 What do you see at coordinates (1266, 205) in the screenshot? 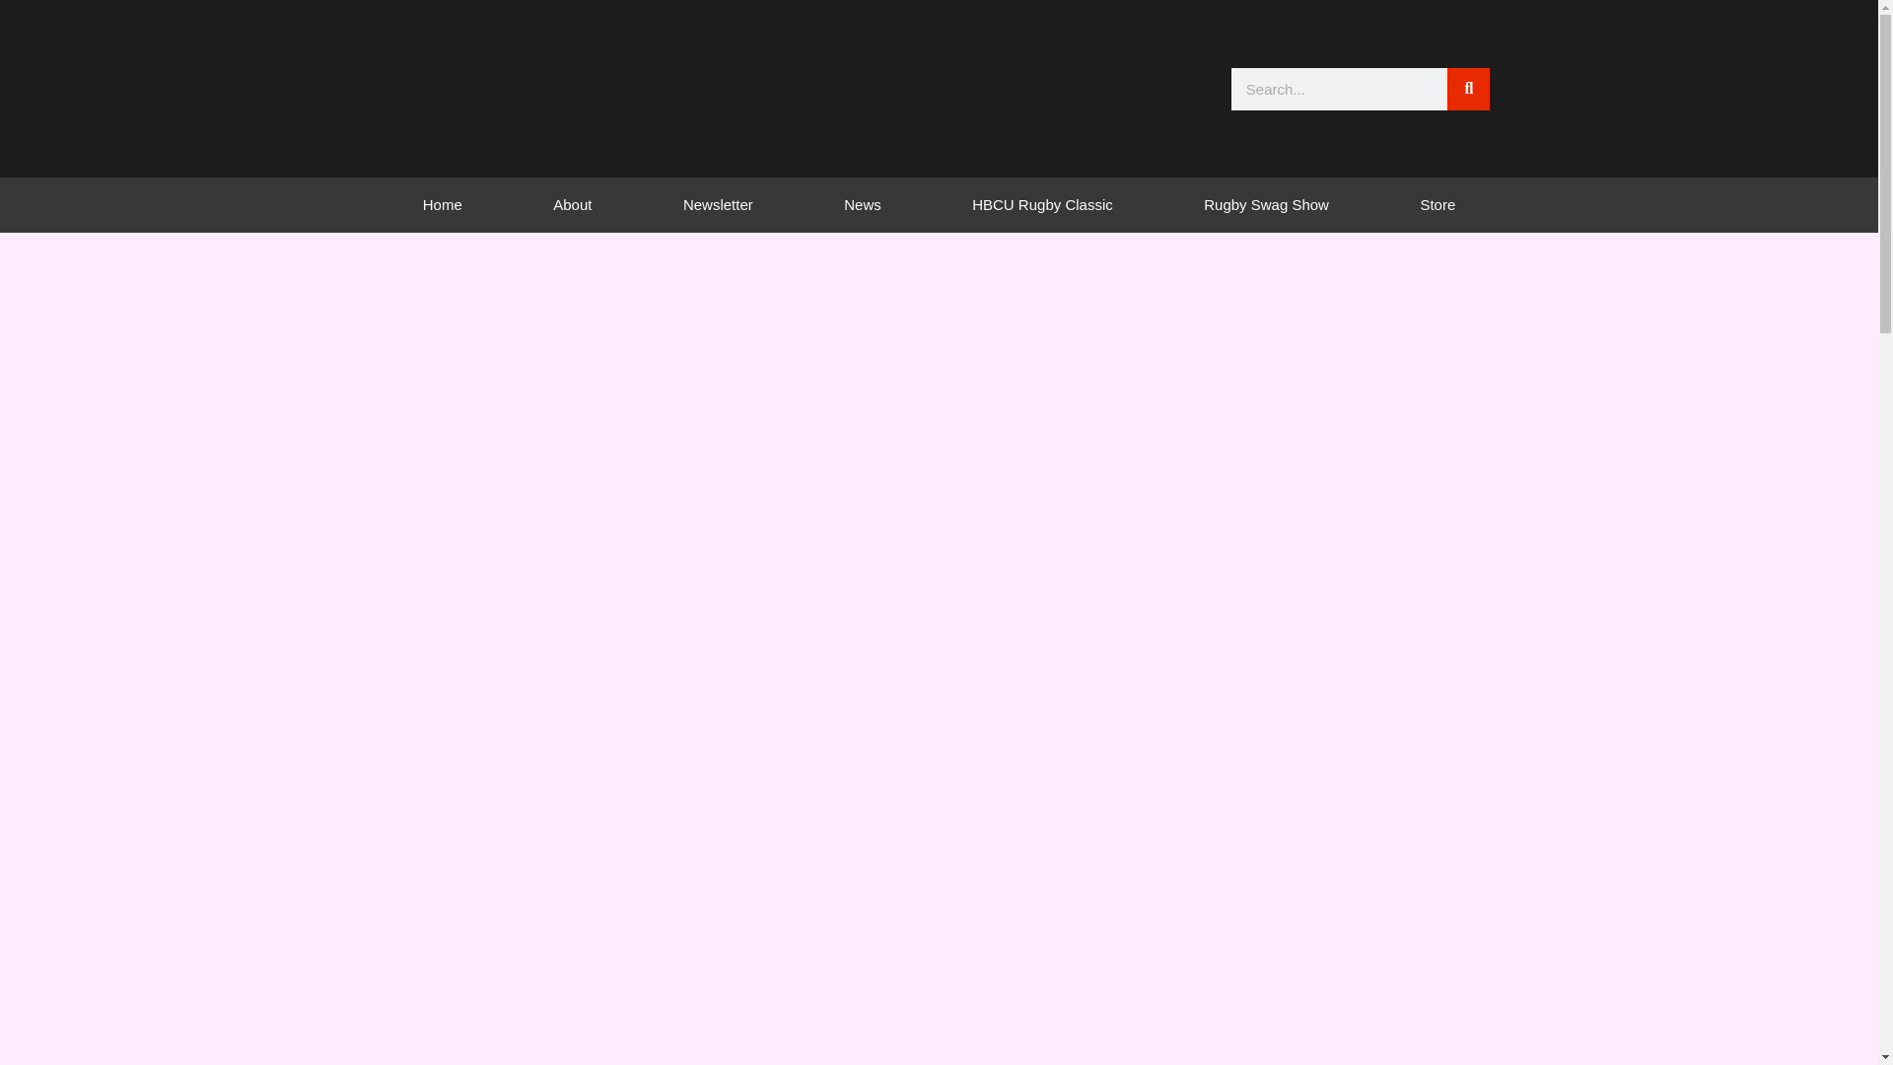
I see `Rugby Swag Show` at bounding box center [1266, 205].